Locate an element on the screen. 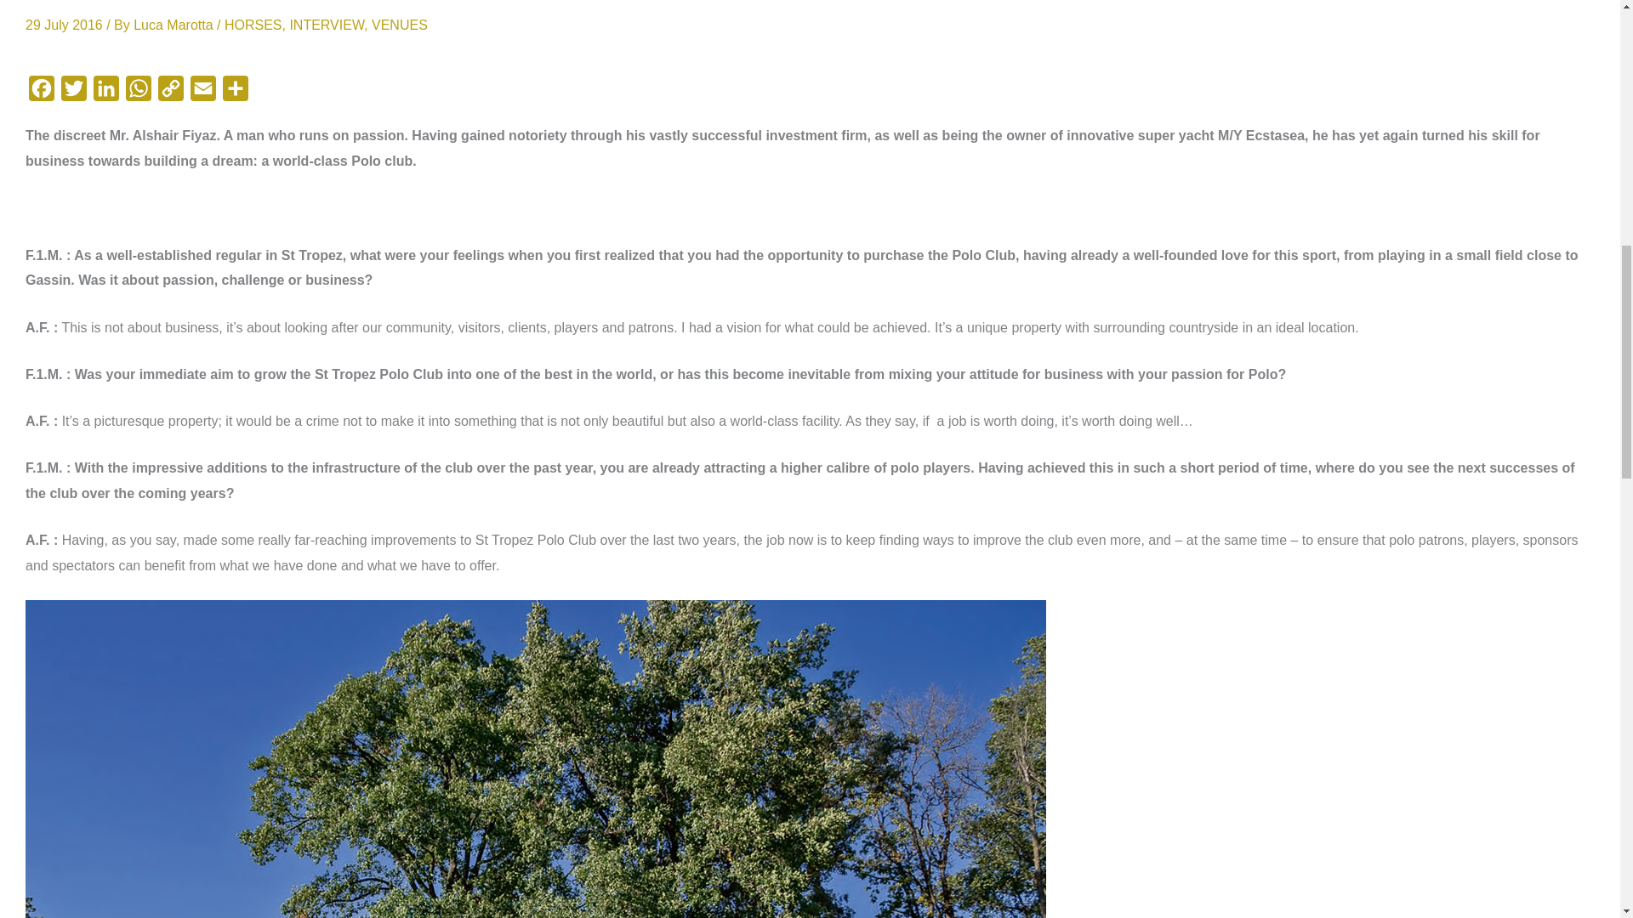 This screenshot has height=918, width=1633. Twitter is located at coordinates (73, 92).